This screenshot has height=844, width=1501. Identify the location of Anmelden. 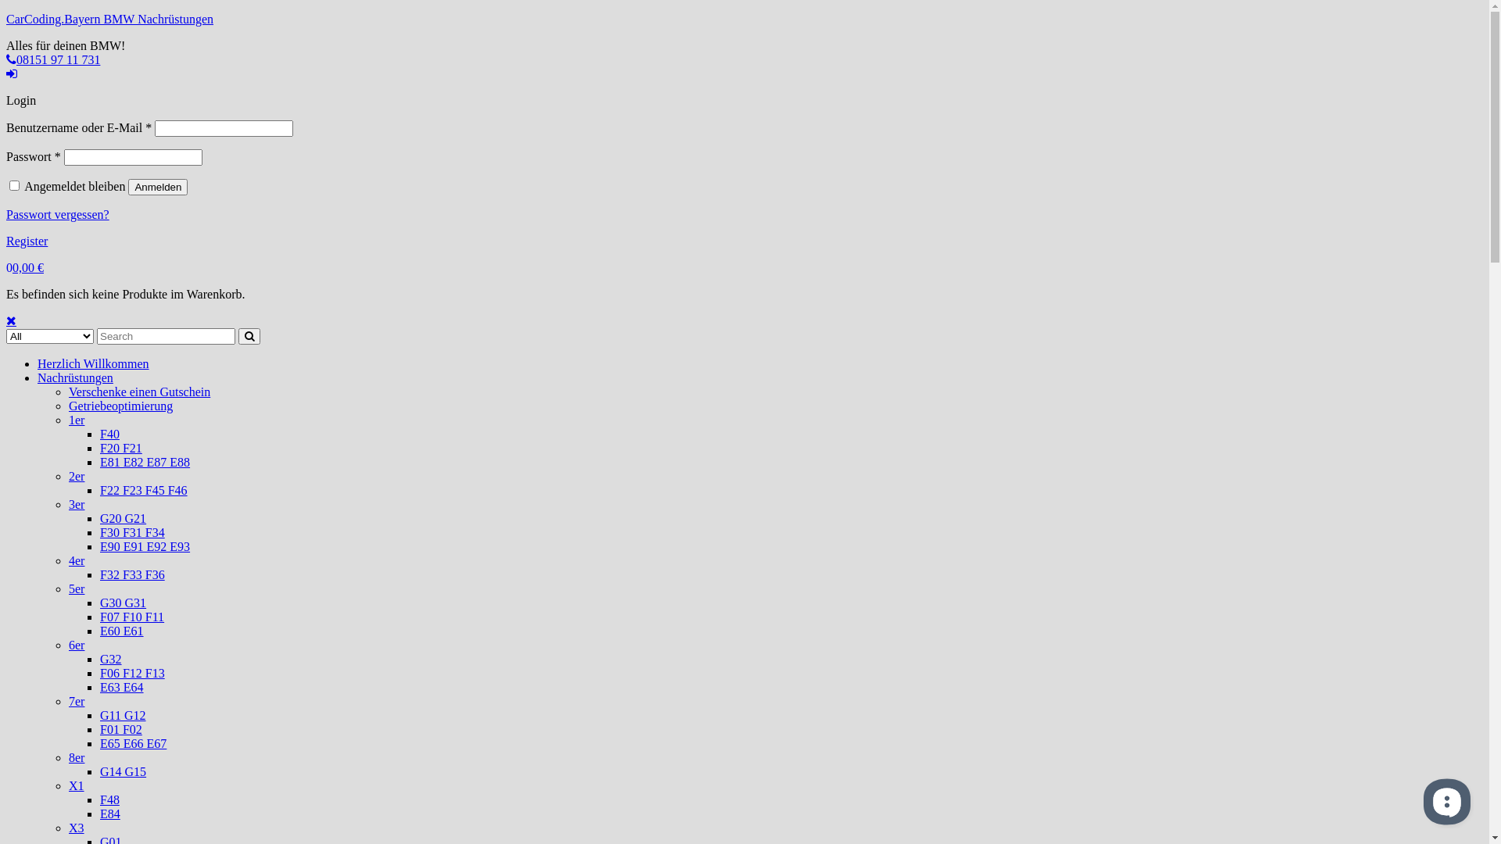
(158, 188).